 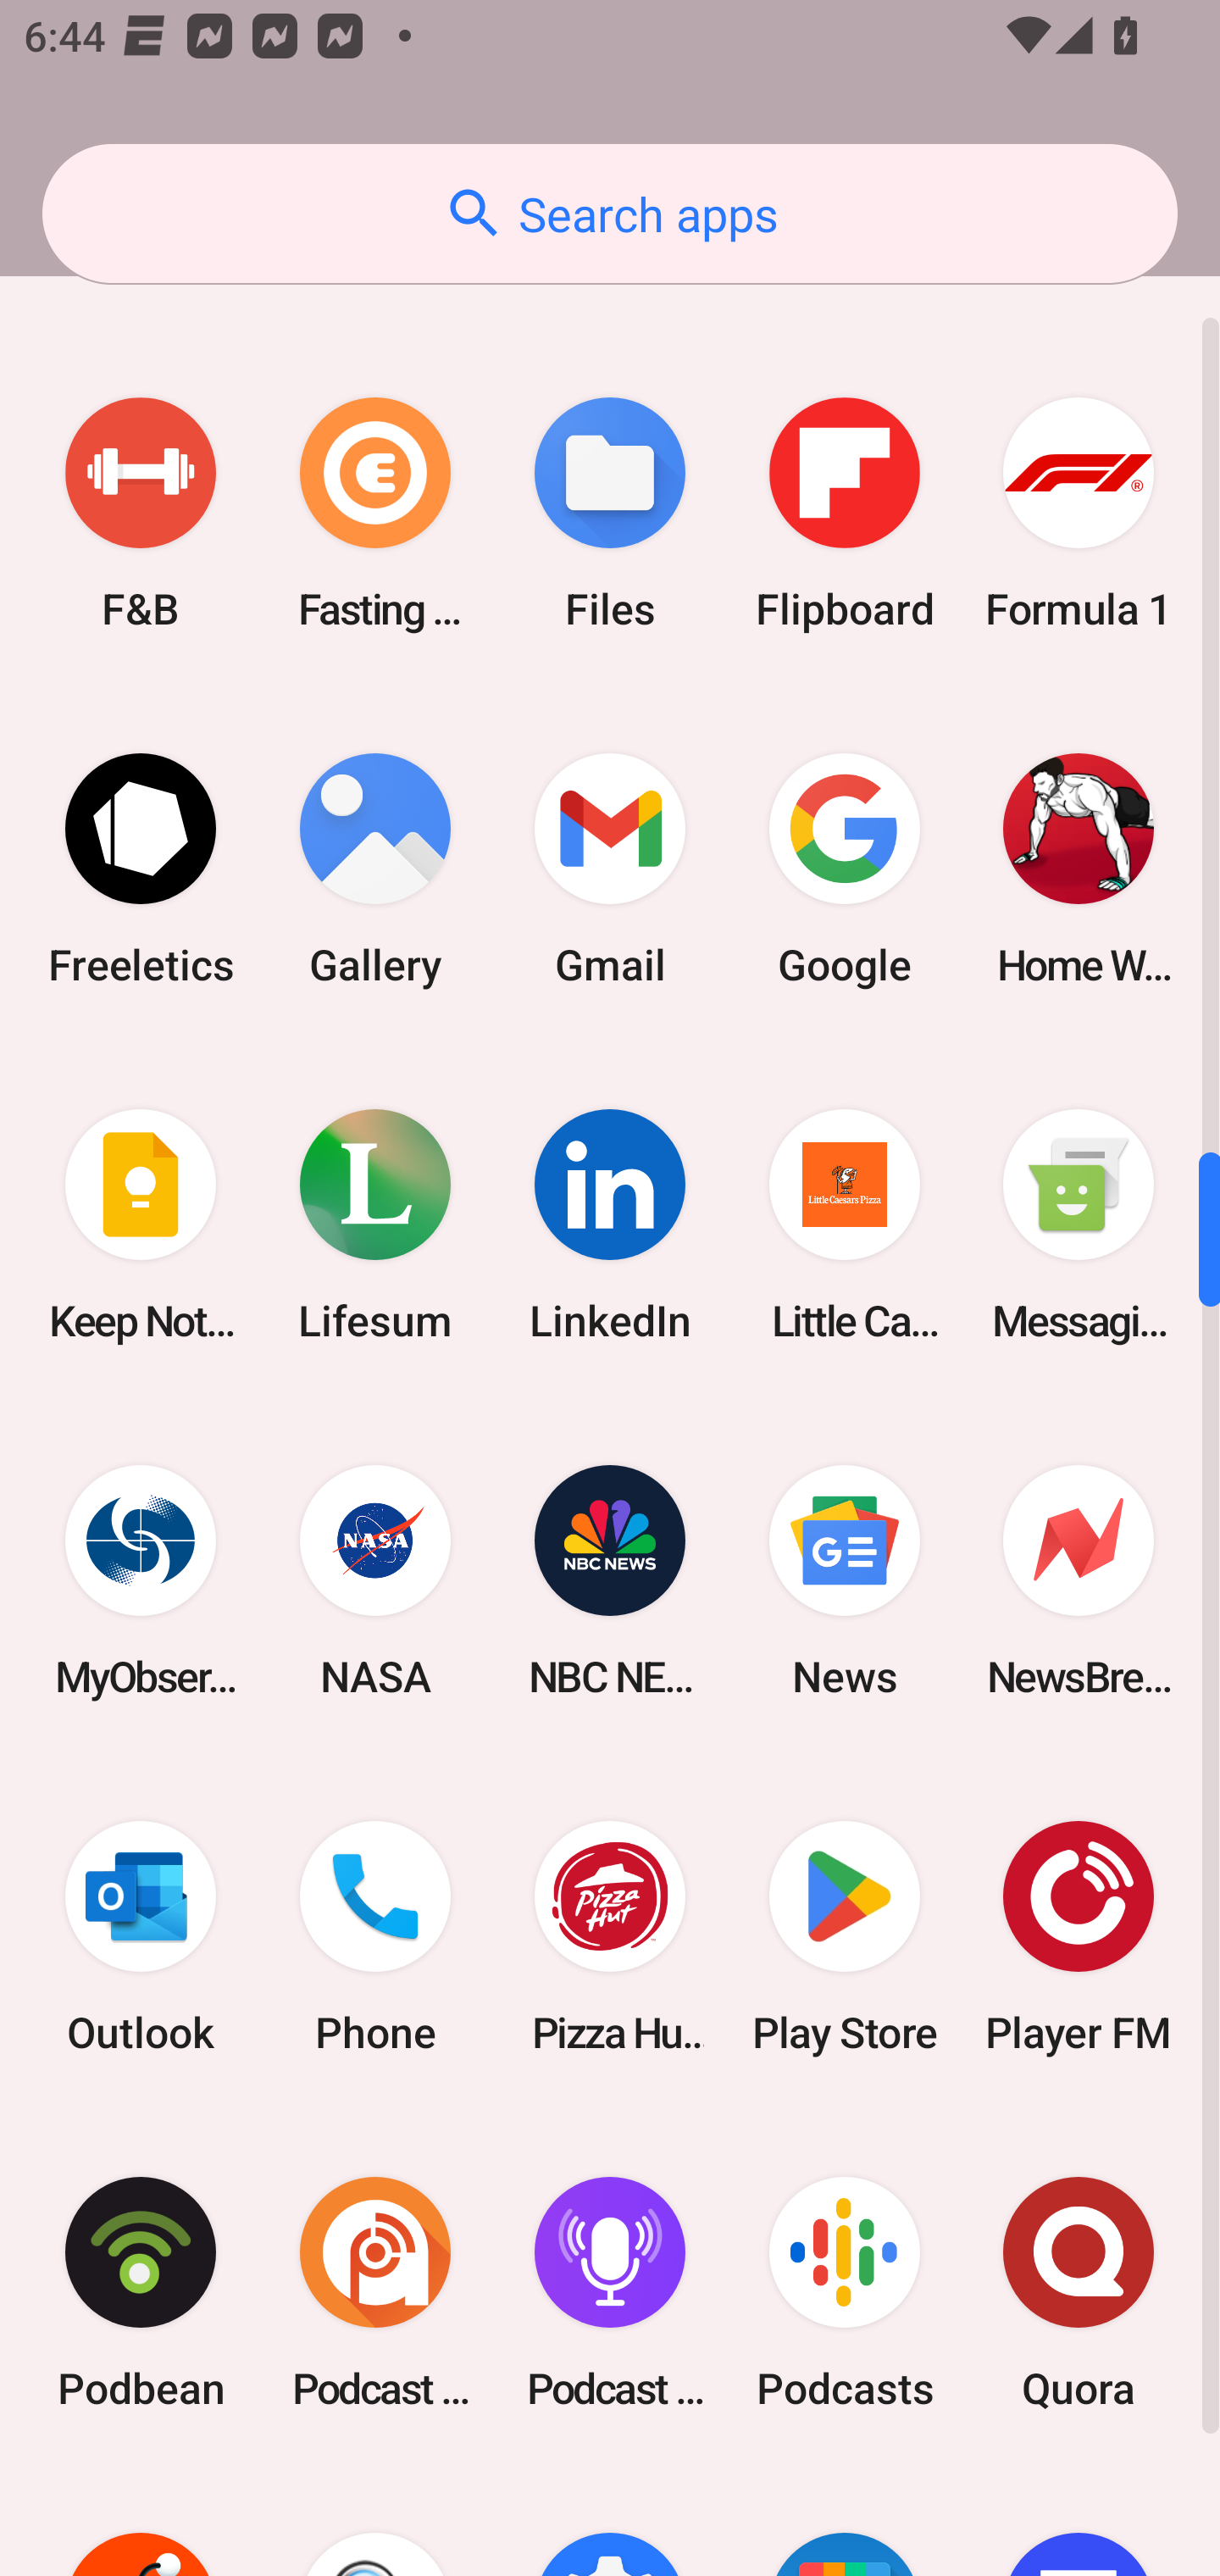 I want to click on LinkedIn, so click(x=610, y=1225).